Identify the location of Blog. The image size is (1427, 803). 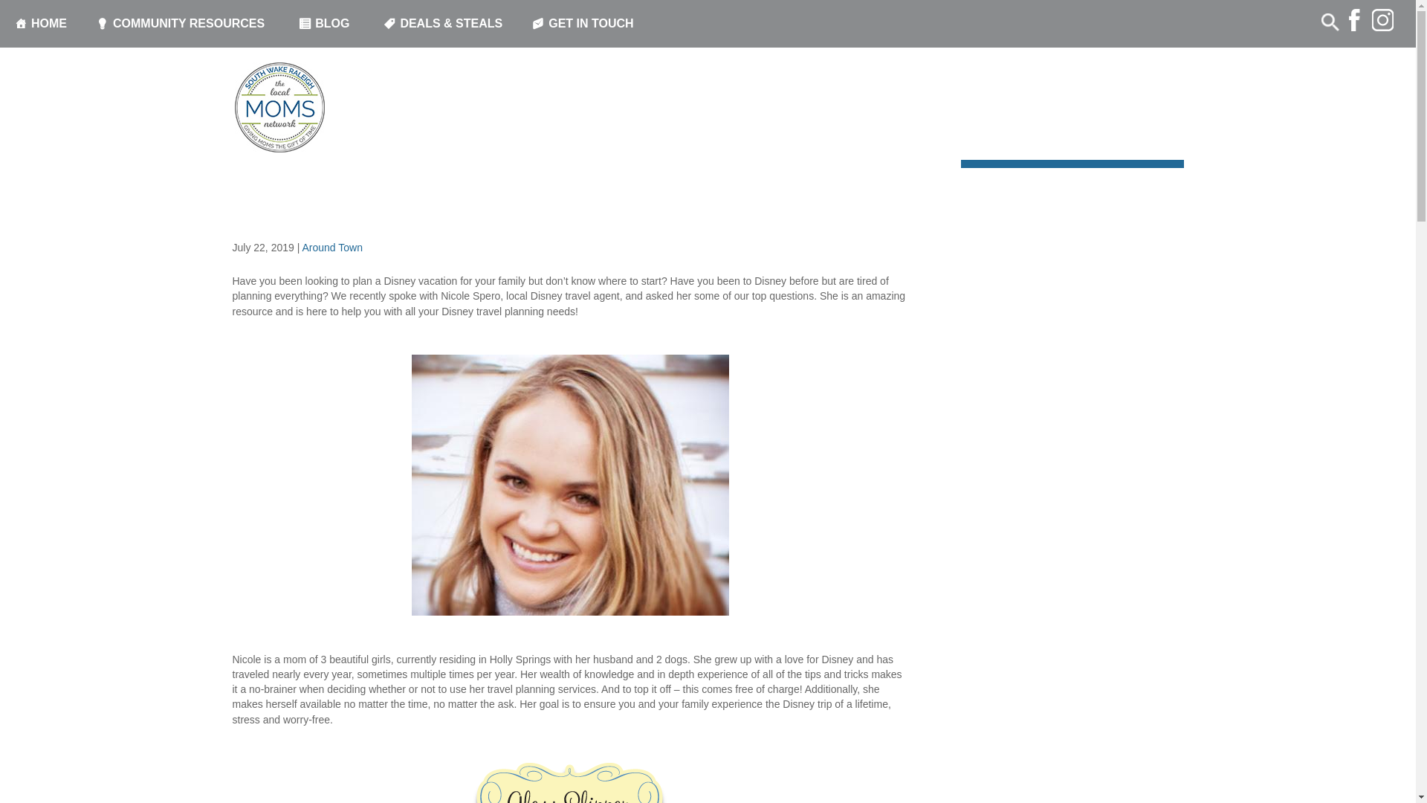
(309, 146).